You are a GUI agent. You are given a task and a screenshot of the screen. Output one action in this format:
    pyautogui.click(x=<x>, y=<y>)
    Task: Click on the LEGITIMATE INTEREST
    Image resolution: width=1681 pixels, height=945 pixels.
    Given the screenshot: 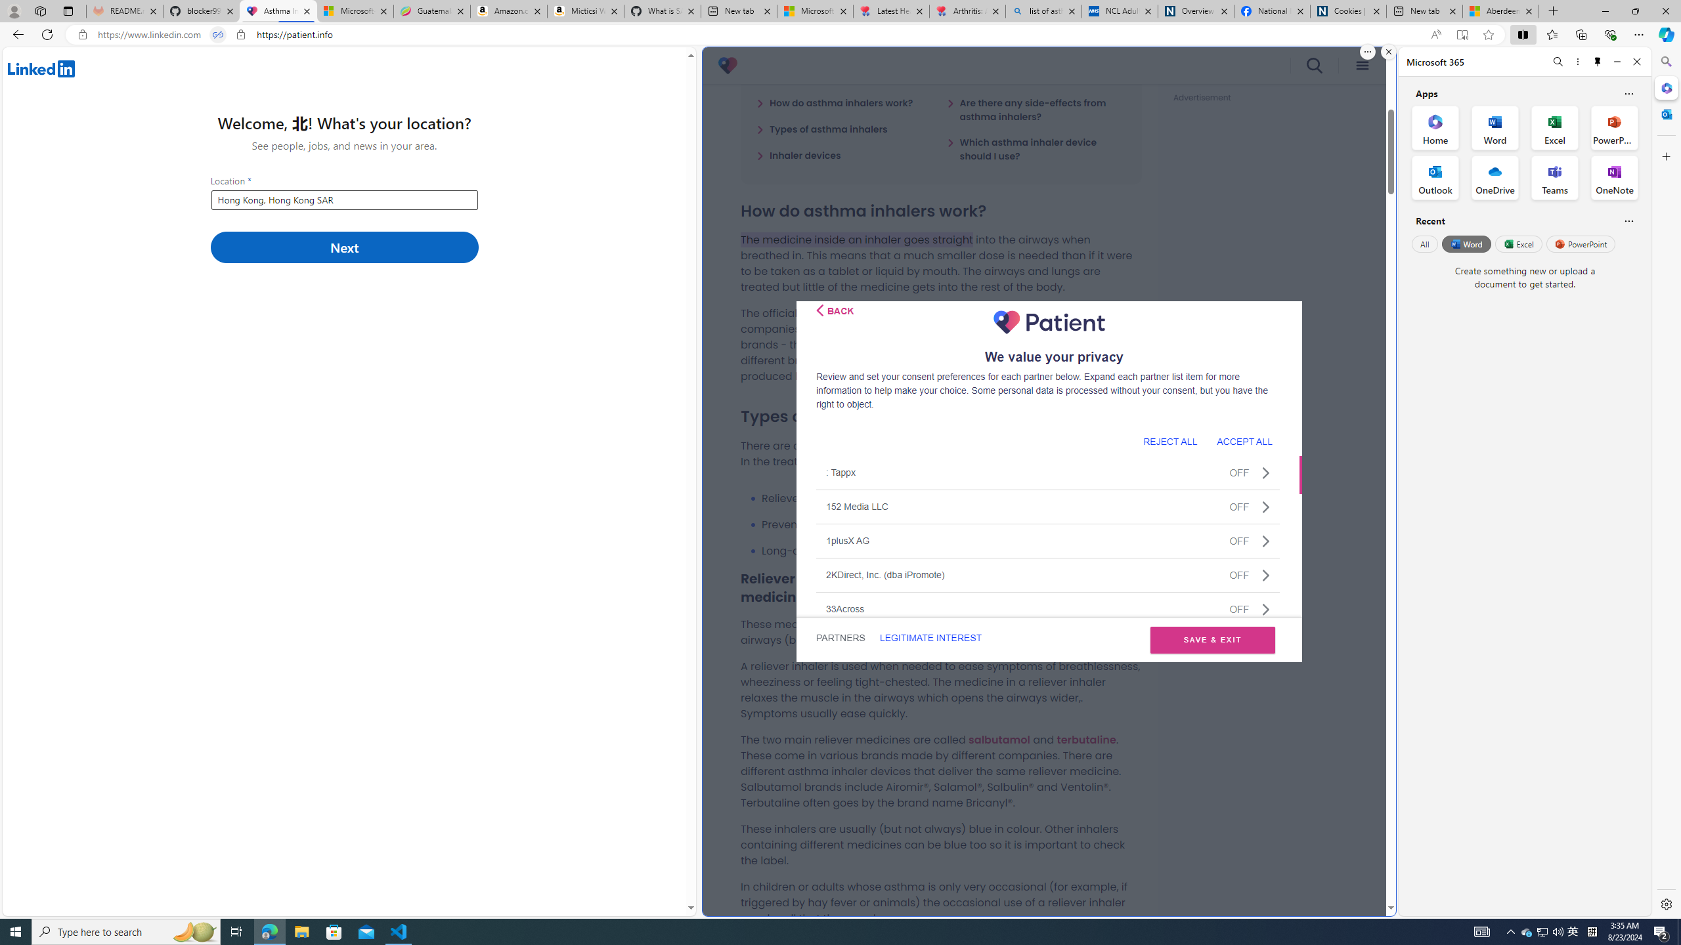 What is the action you would take?
    pyautogui.click(x=930, y=638)
    